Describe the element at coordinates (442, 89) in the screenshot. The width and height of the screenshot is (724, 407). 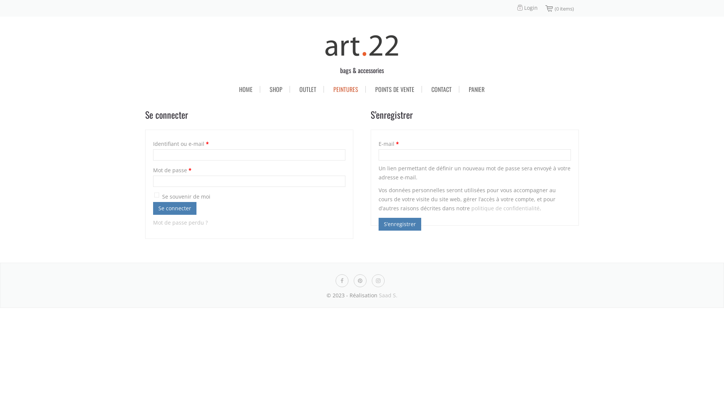
I see `CONTACT` at that location.